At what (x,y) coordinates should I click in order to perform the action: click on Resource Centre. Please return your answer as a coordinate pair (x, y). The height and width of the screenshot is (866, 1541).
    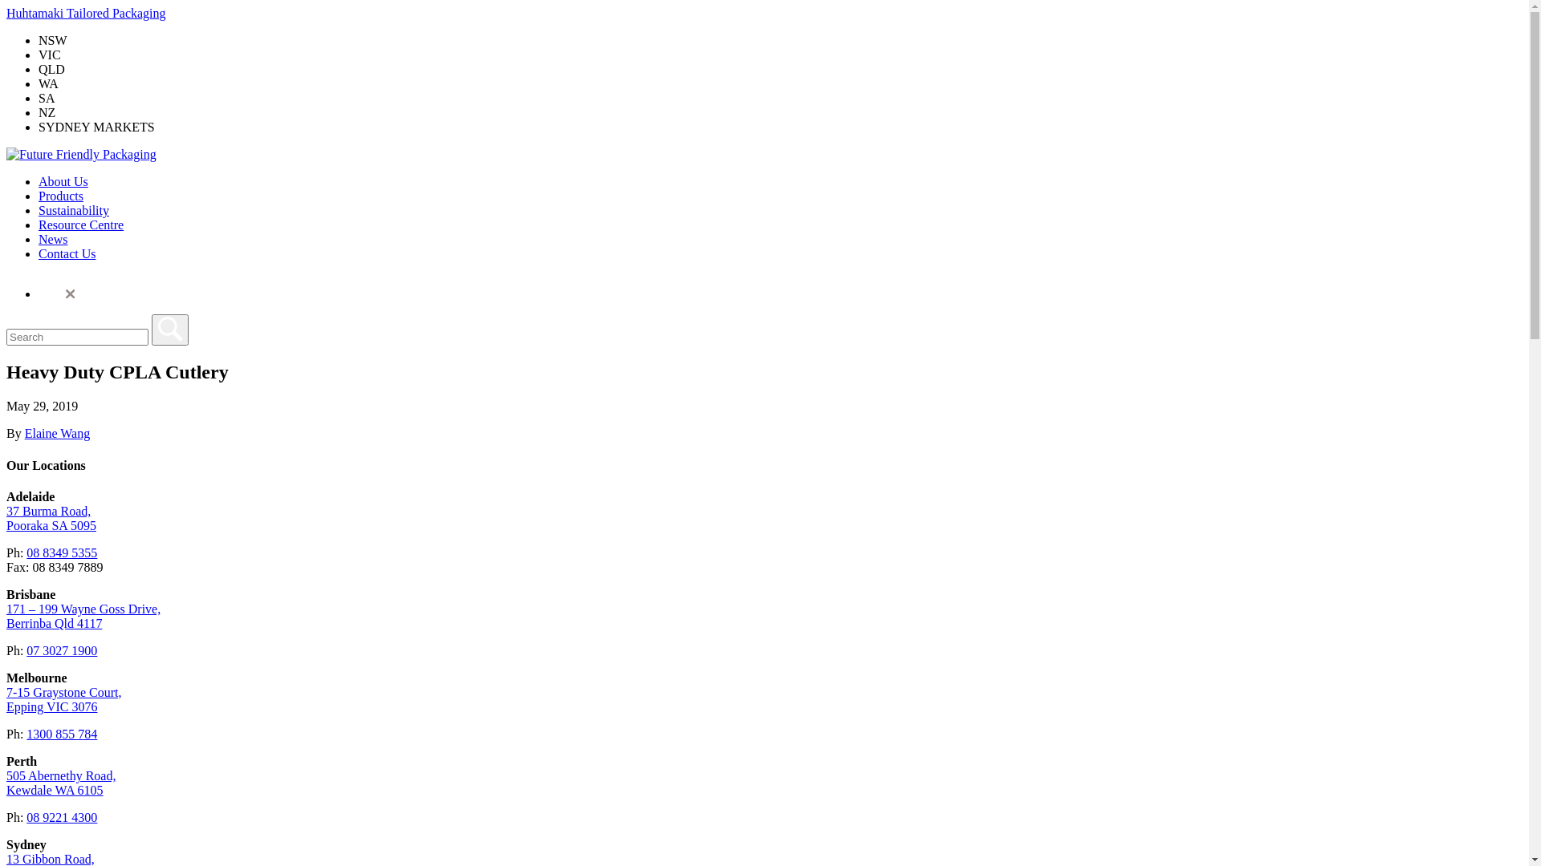
    Looking at the image, I should click on (81, 225).